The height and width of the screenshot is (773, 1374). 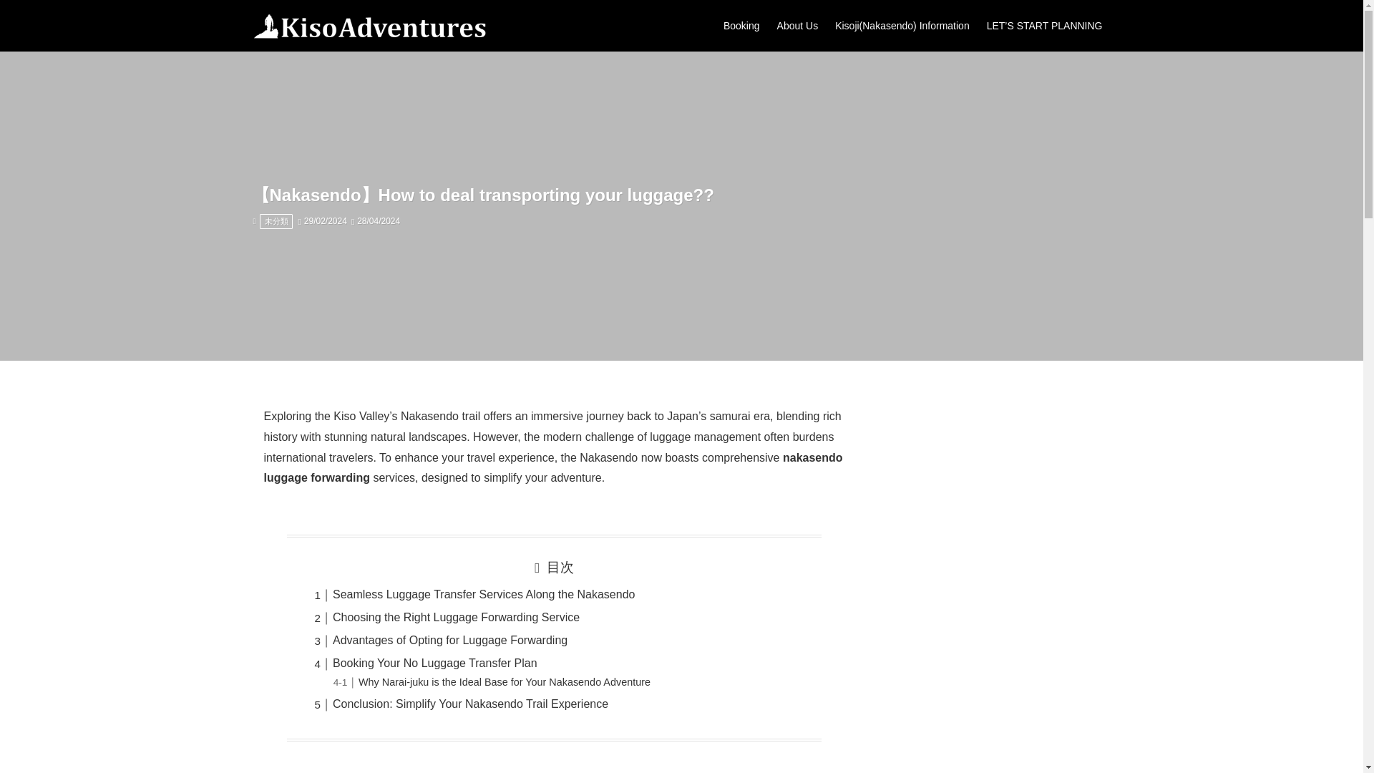 What do you see at coordinates (456, 617) in the screenshot?
I see `Choosing the Right Luggage Forwarding Service` at bounding box center [456, 617].